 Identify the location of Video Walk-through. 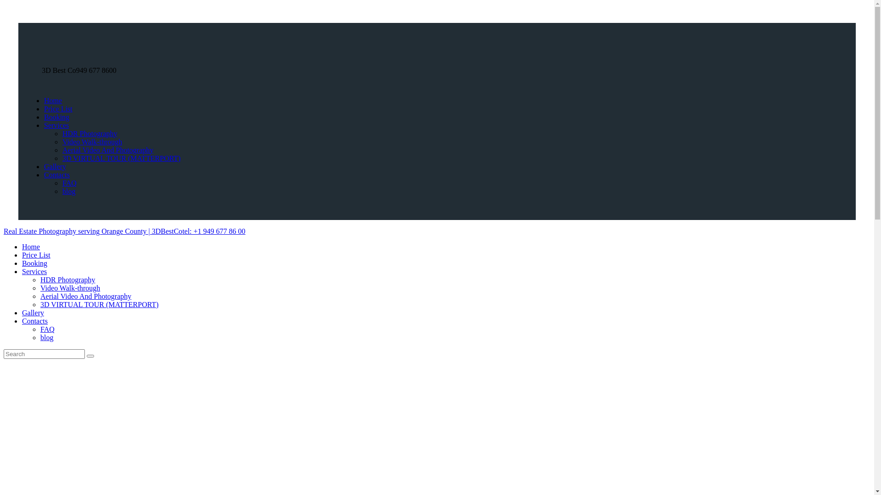
(92, 142).